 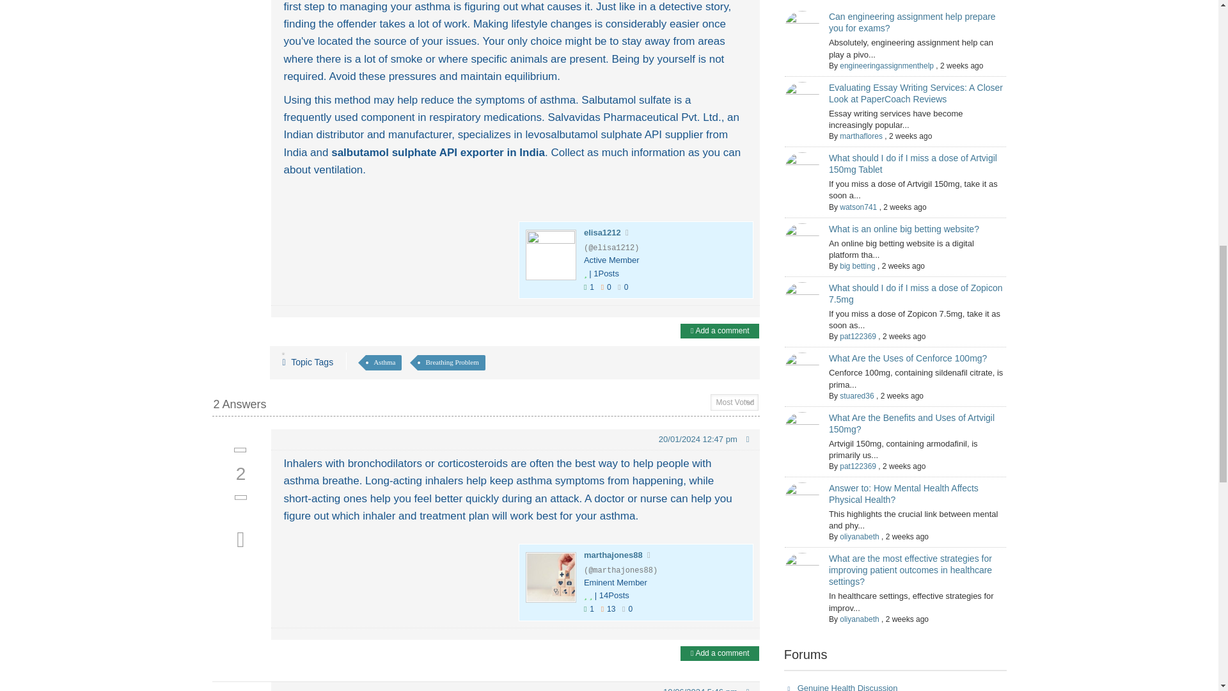 What do you see at coordinates (615, 583) in the screenshot?
I see `Rating Title` at bounding box center [615, 583].